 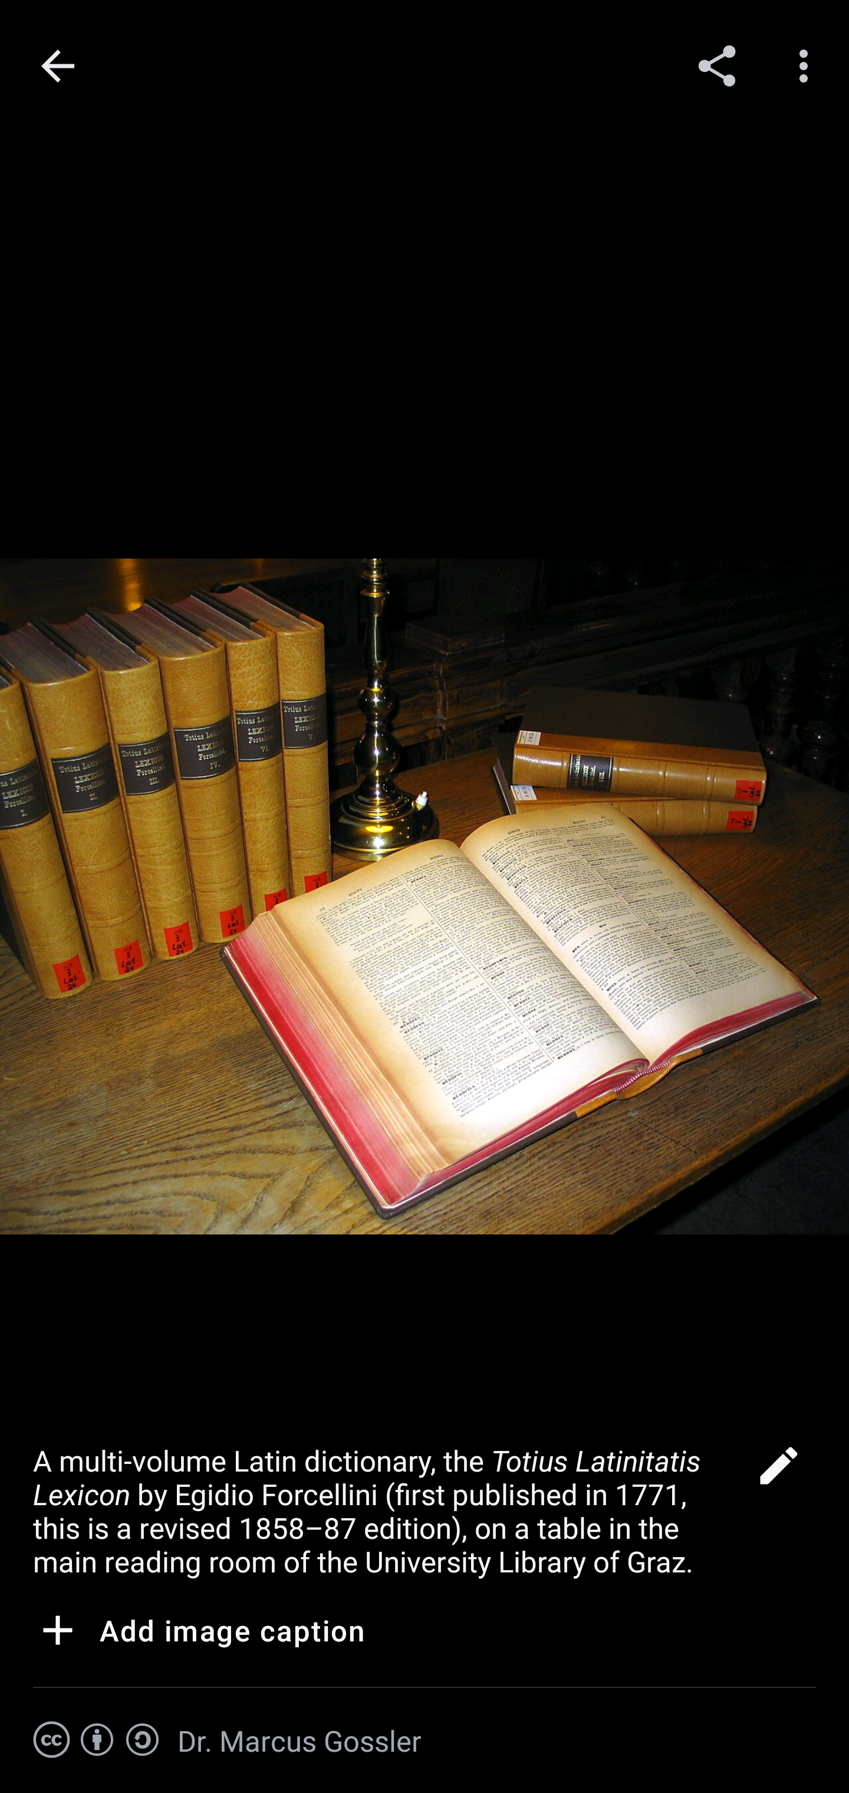 I want to click on Edit image caption, so click(x=778, y=1472).